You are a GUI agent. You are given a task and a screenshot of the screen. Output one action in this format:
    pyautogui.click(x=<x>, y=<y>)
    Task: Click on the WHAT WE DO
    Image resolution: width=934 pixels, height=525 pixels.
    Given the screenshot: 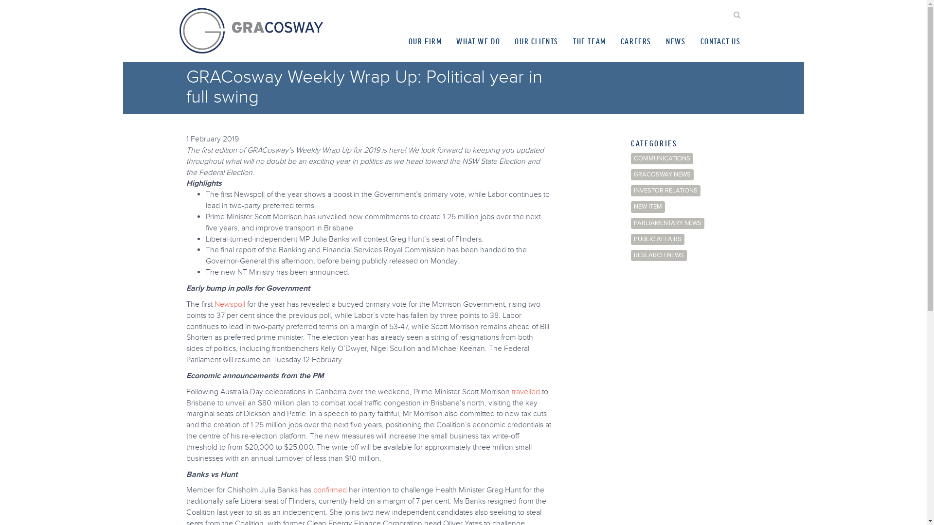 What is the action you would take?
    pyautogui.click(x=478, y=41)
    